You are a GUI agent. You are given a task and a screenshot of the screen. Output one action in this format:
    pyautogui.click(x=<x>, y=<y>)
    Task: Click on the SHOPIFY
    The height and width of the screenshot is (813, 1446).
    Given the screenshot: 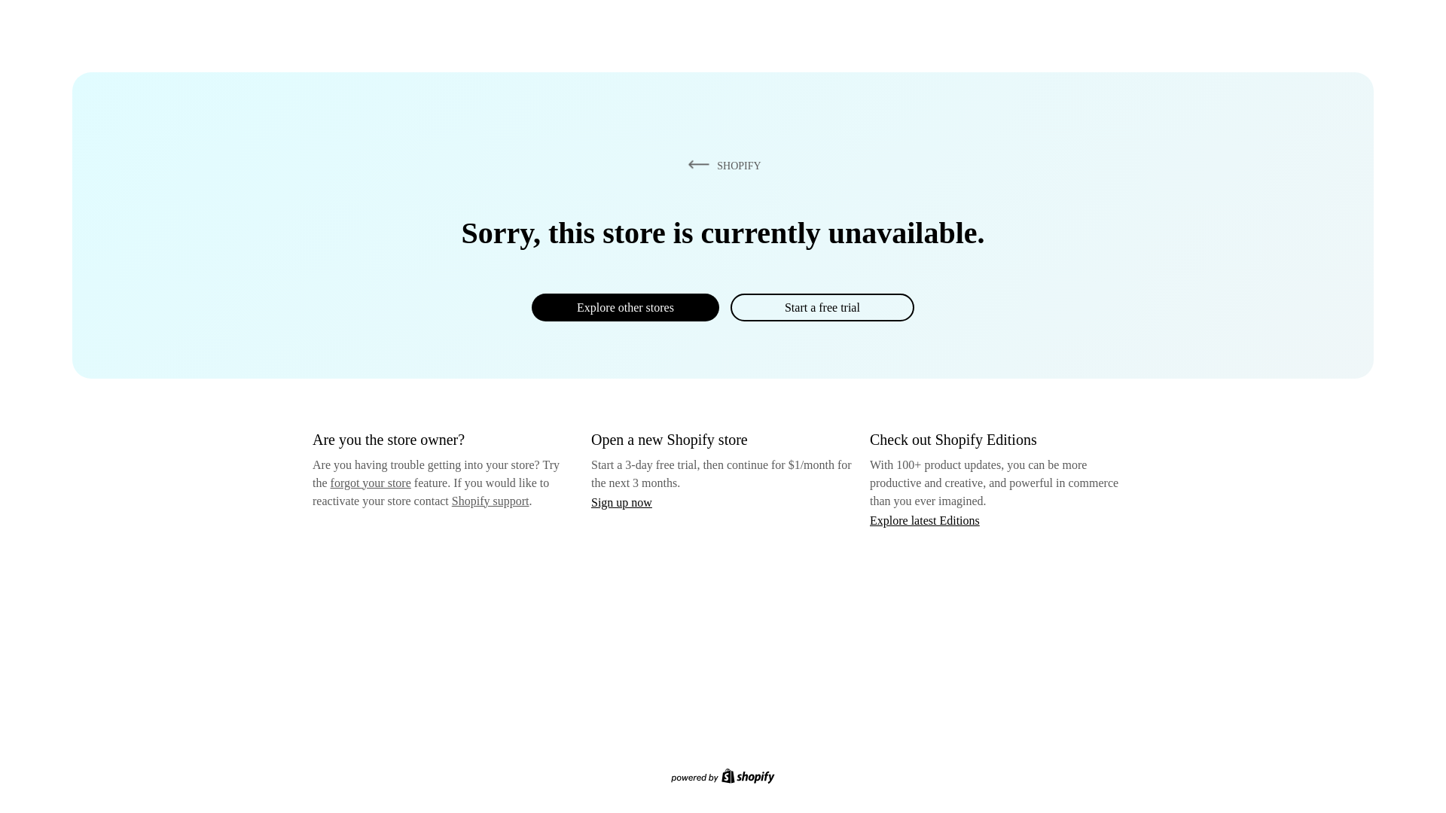 What is the action you would take?
    pyautogui.click(x=721, y=165)
    